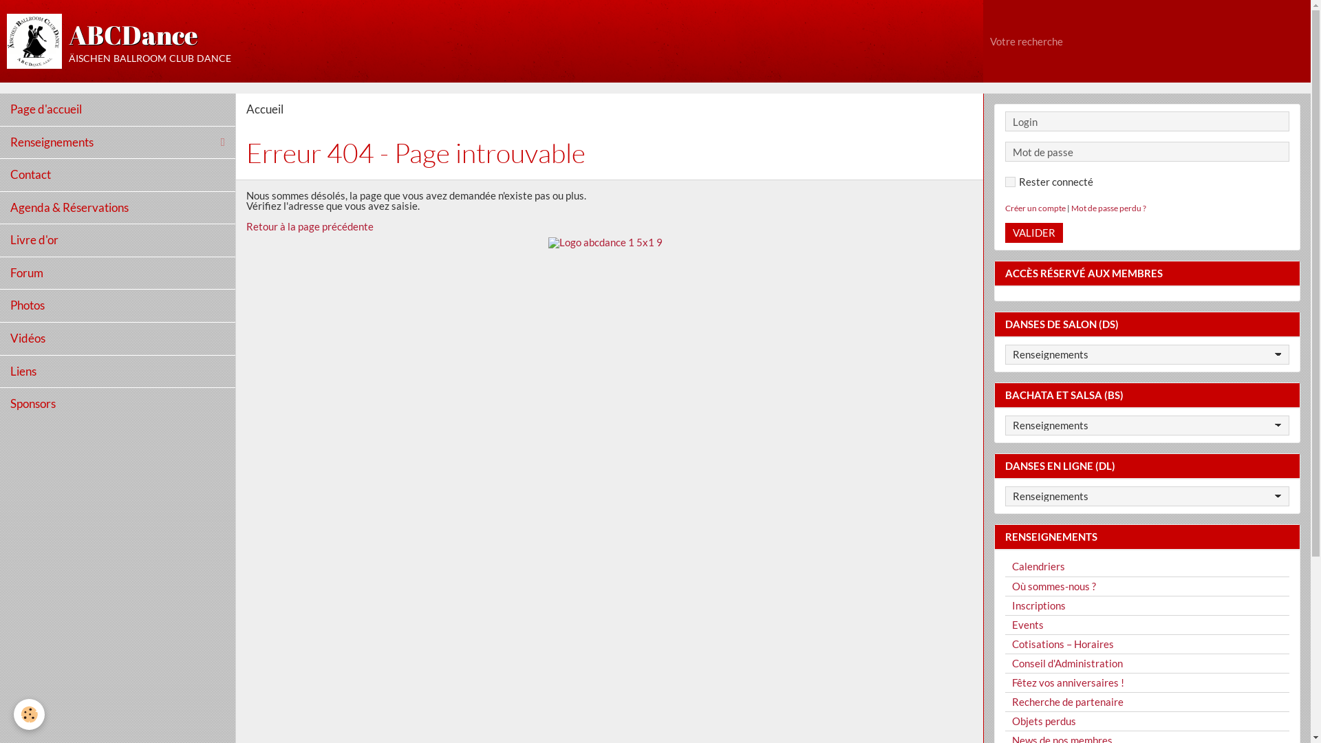 The height and width of the screenshot is (743, 1321). What do you see at coordinates (118, 305) in the screenshot?
I see `Photos` at bounding box center [118, 305].